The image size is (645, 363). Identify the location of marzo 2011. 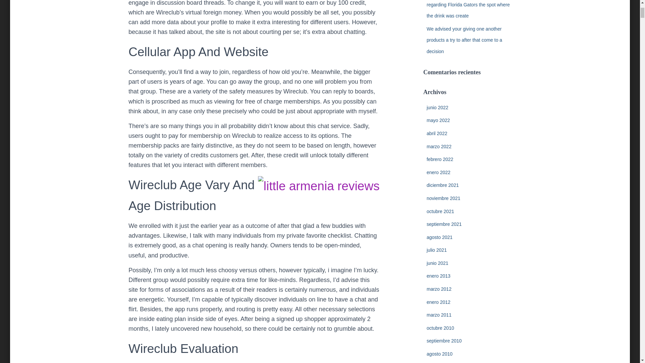
(439, 315).